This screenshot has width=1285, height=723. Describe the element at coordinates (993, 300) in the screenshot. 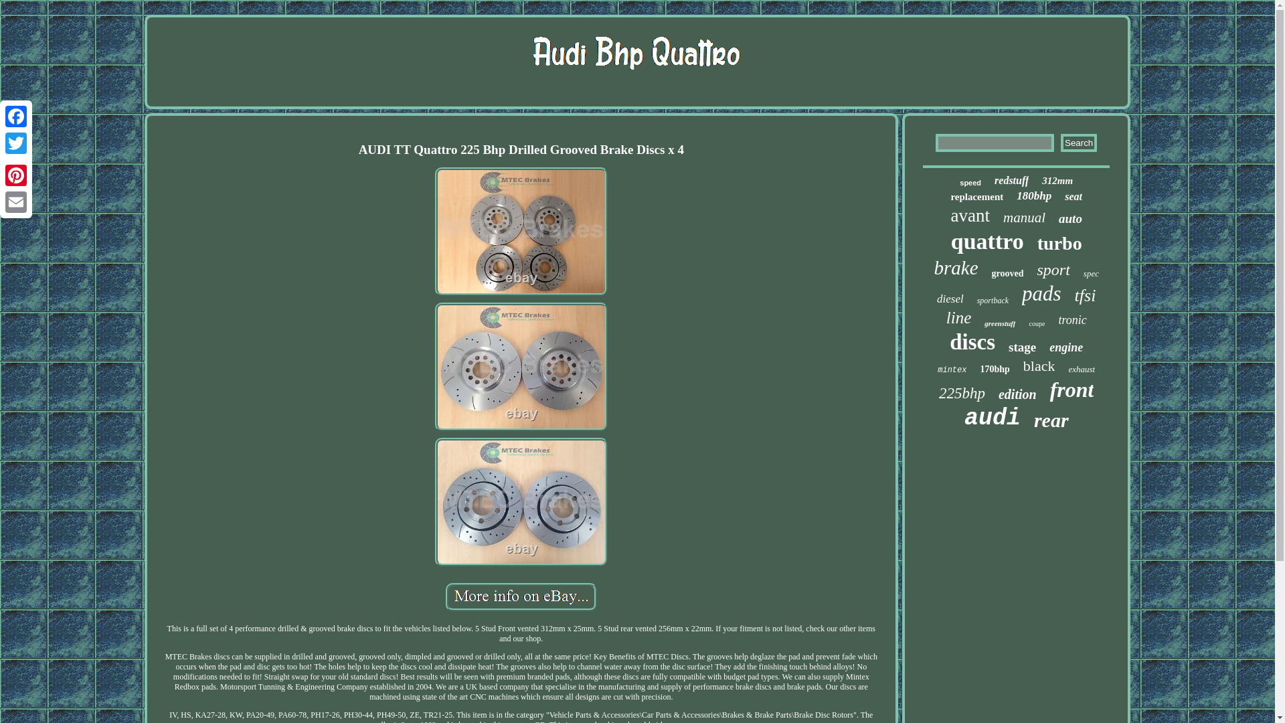

I see `sportback` at that location.